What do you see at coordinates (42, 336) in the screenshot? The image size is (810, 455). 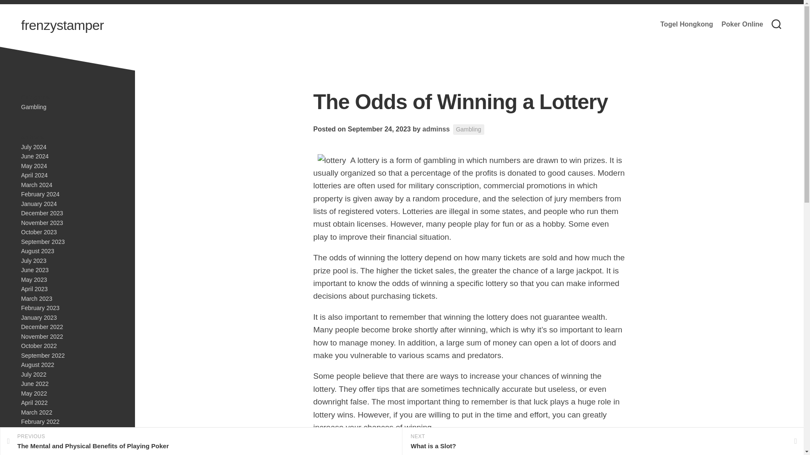 I see `March 2024` at bounding box center [42, 336].